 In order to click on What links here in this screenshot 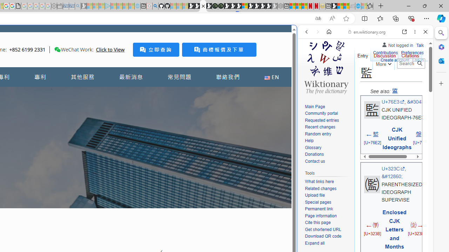, I will do `click(319, 182)`.